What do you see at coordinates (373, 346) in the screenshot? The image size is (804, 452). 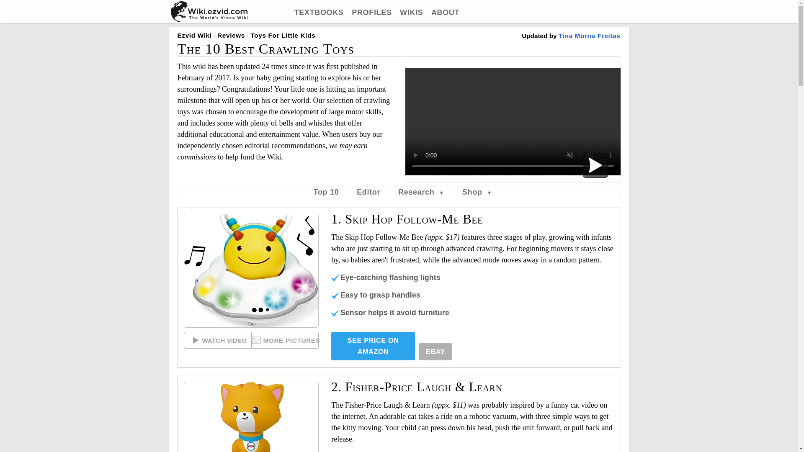 I see `SEE PRICE ON AMAZON` at bounding box center [373, 346].